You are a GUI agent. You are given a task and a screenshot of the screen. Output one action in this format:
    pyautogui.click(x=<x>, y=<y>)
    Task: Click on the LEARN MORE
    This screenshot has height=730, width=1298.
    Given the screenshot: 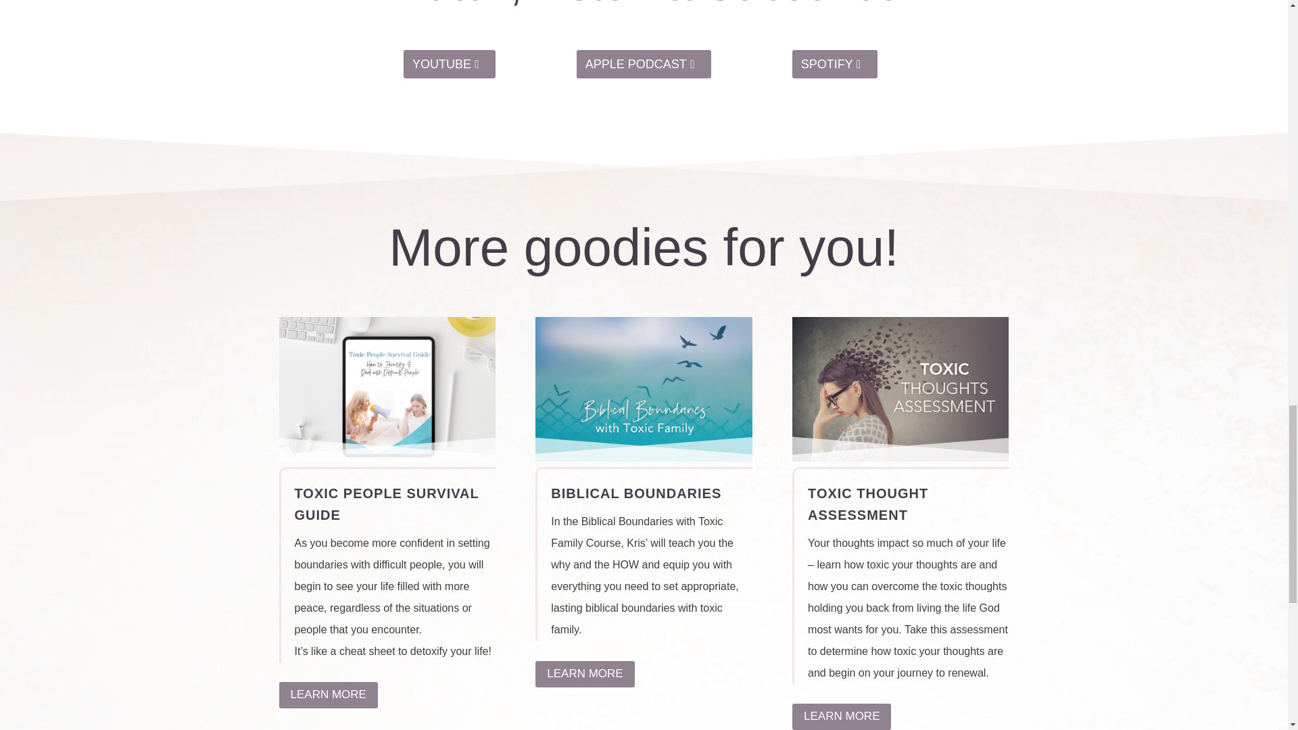 What is the action you would take?
    pyautogui.click(x=841, y=716)
    